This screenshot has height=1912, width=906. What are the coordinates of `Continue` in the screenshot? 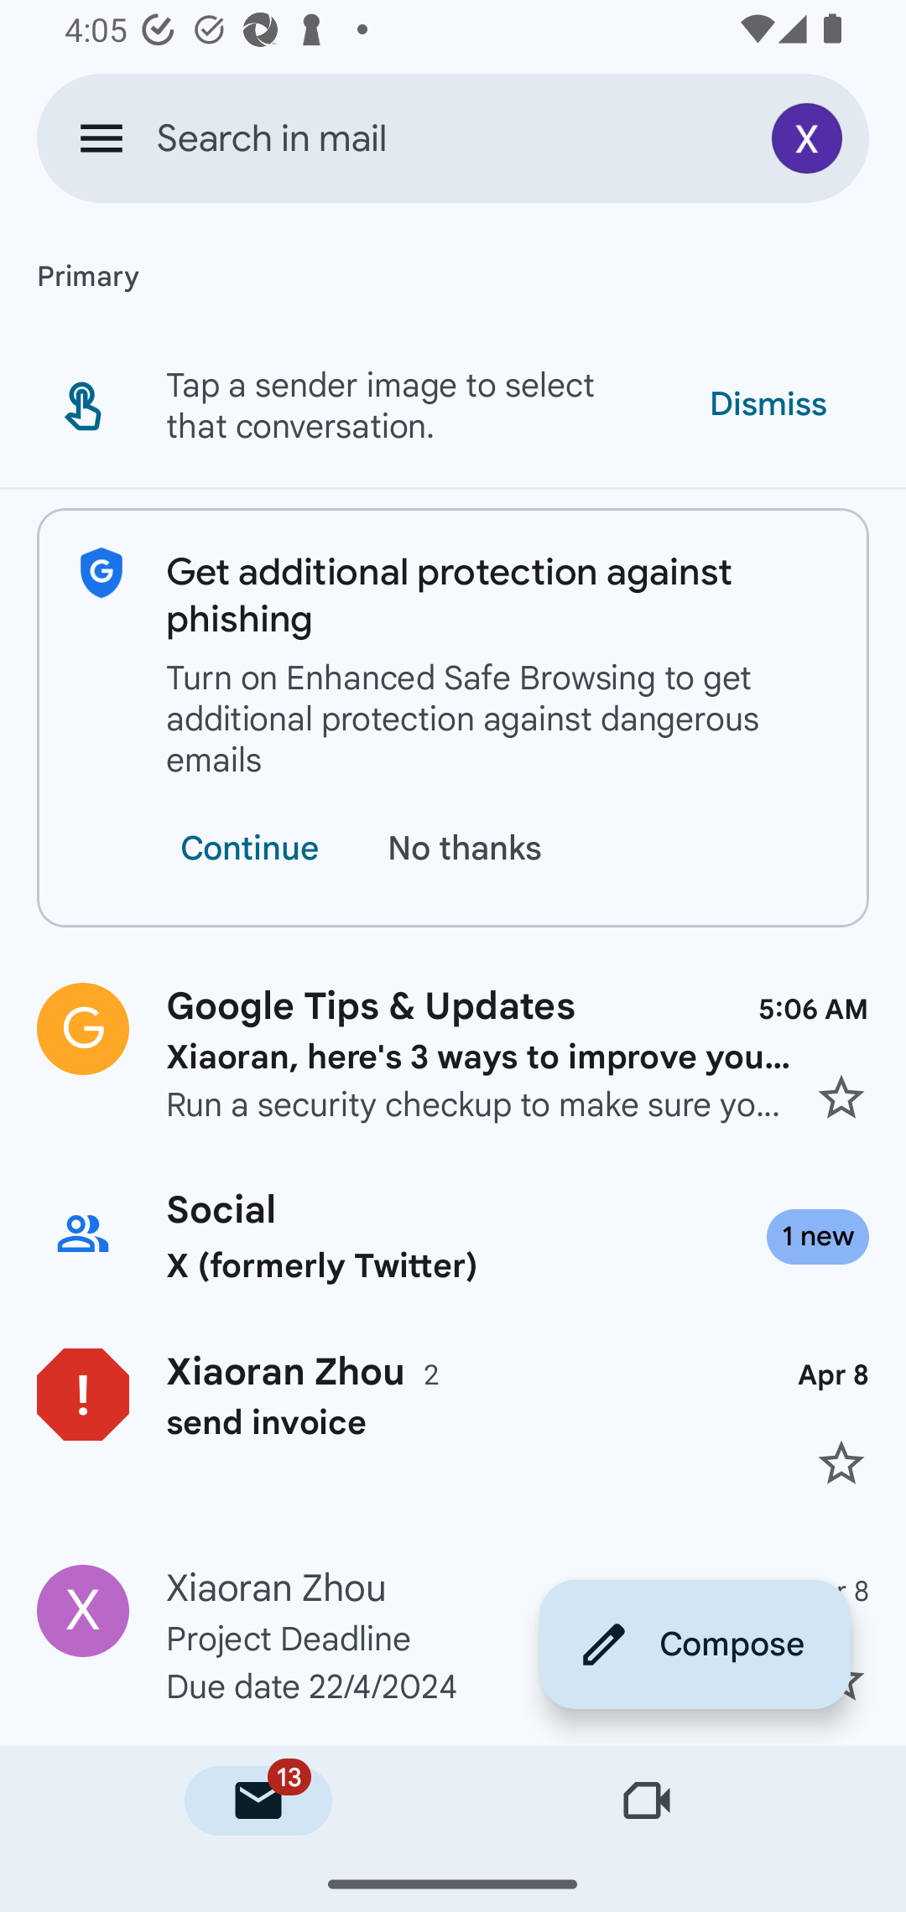 It's located at (248, 849).